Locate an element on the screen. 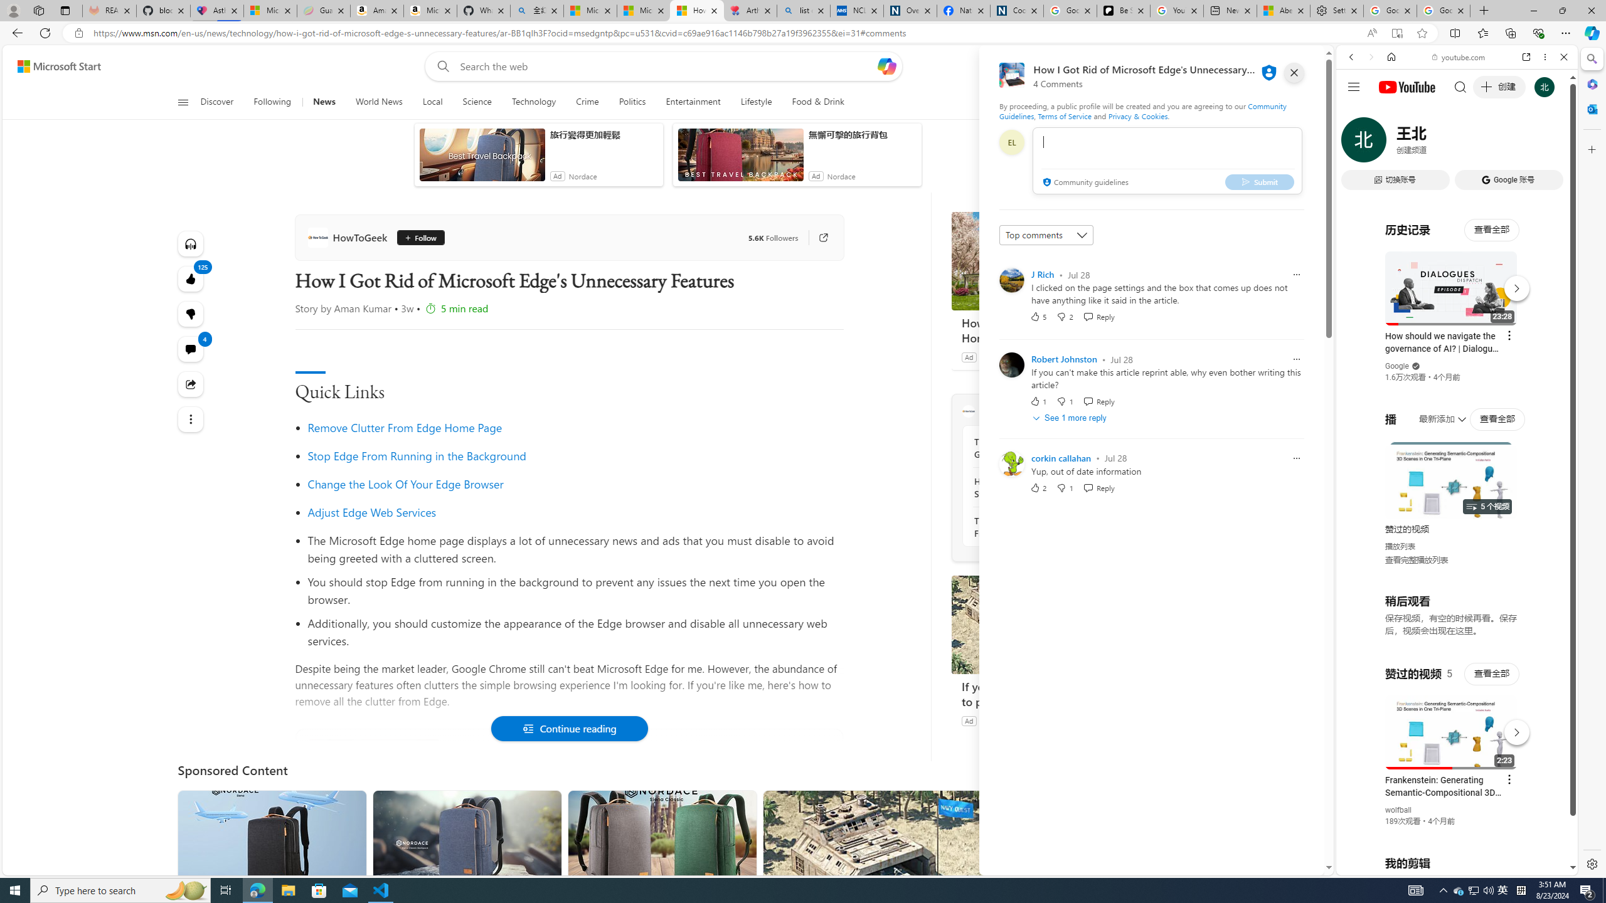  Read aloud this page (Ctrl+Shift+U) is located at coordinates (1371, 33).